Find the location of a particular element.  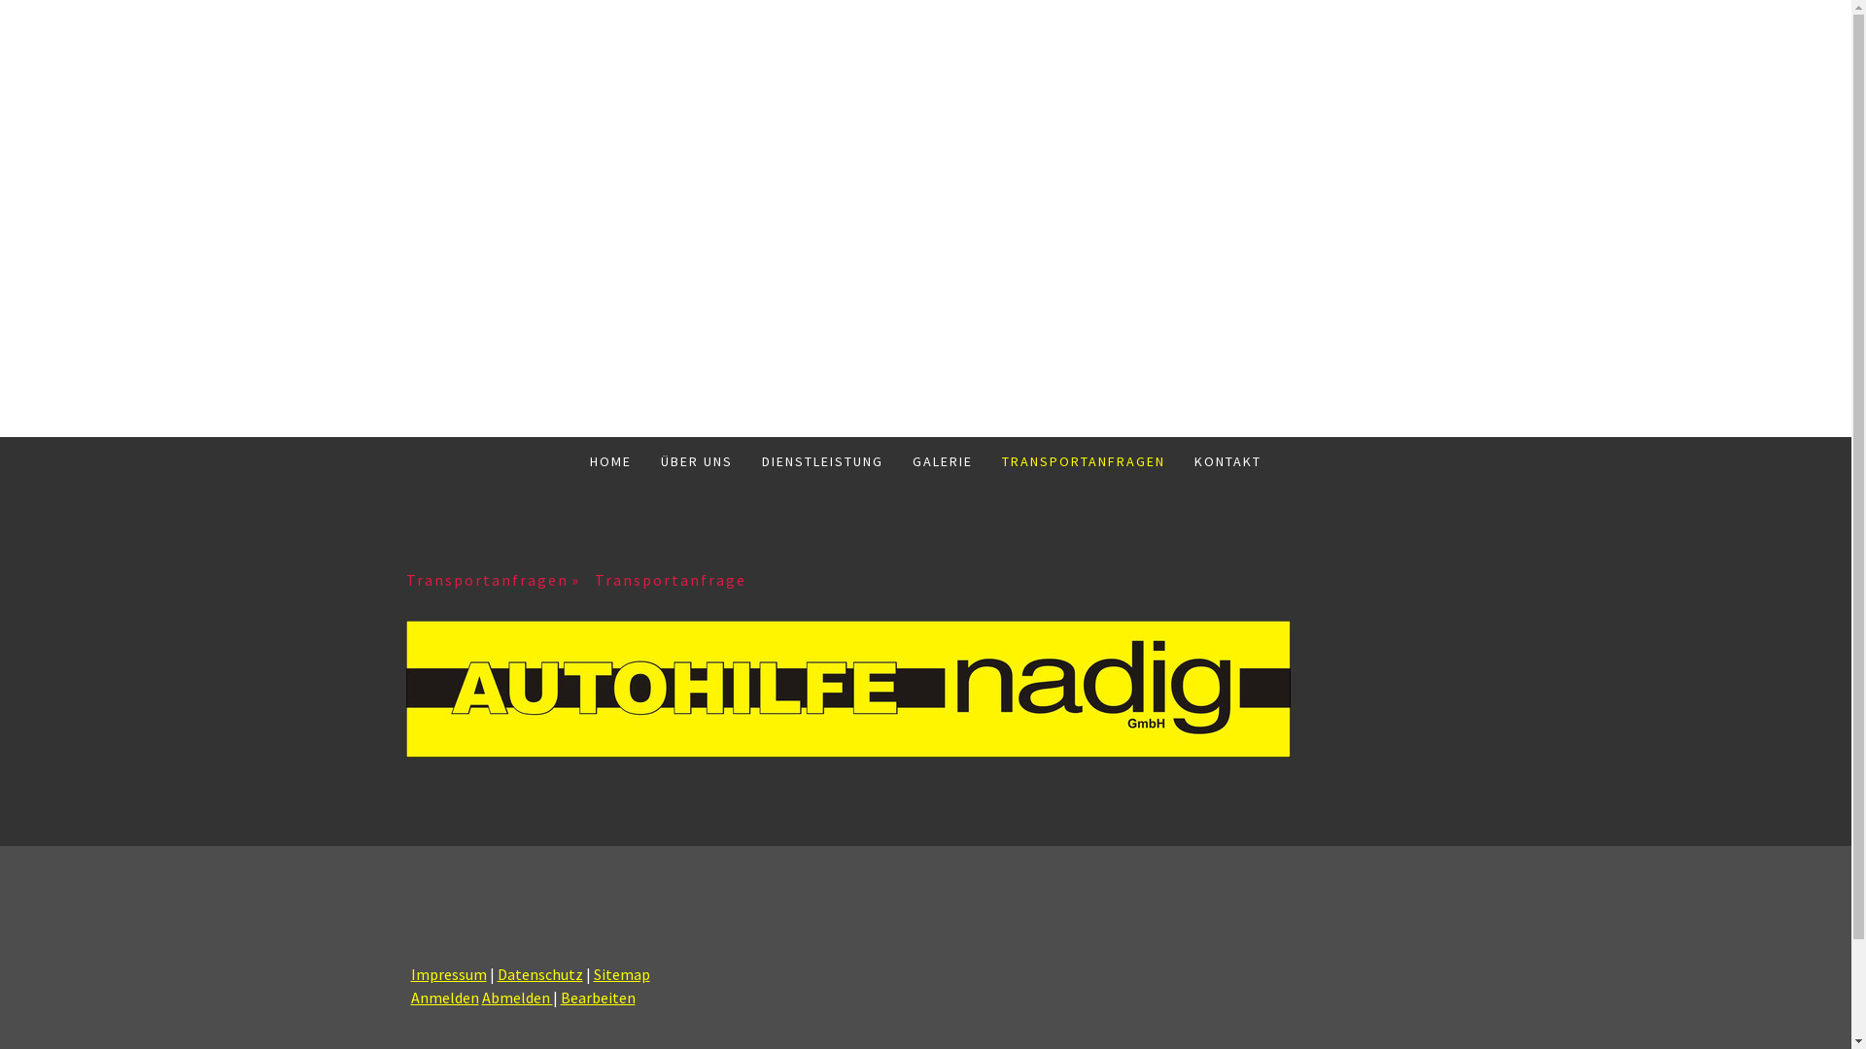

Impressum is located at coordinates (448, 974).